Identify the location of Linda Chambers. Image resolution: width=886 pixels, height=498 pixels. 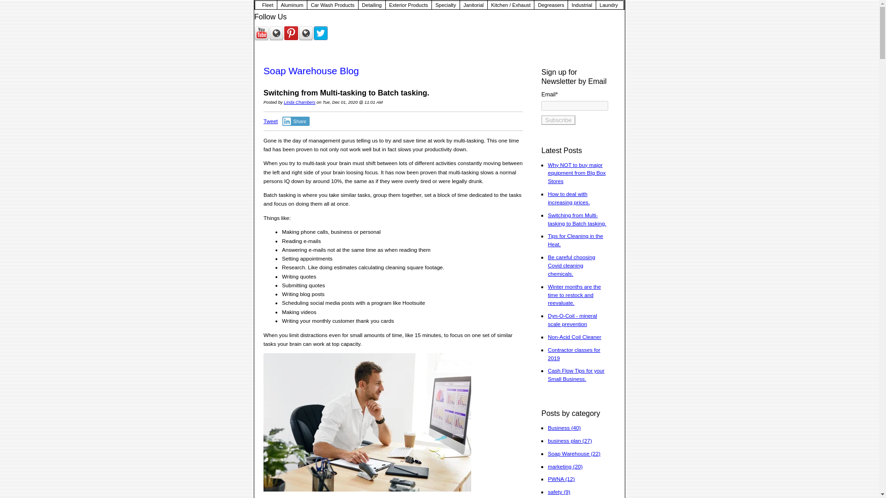
(299, 102).